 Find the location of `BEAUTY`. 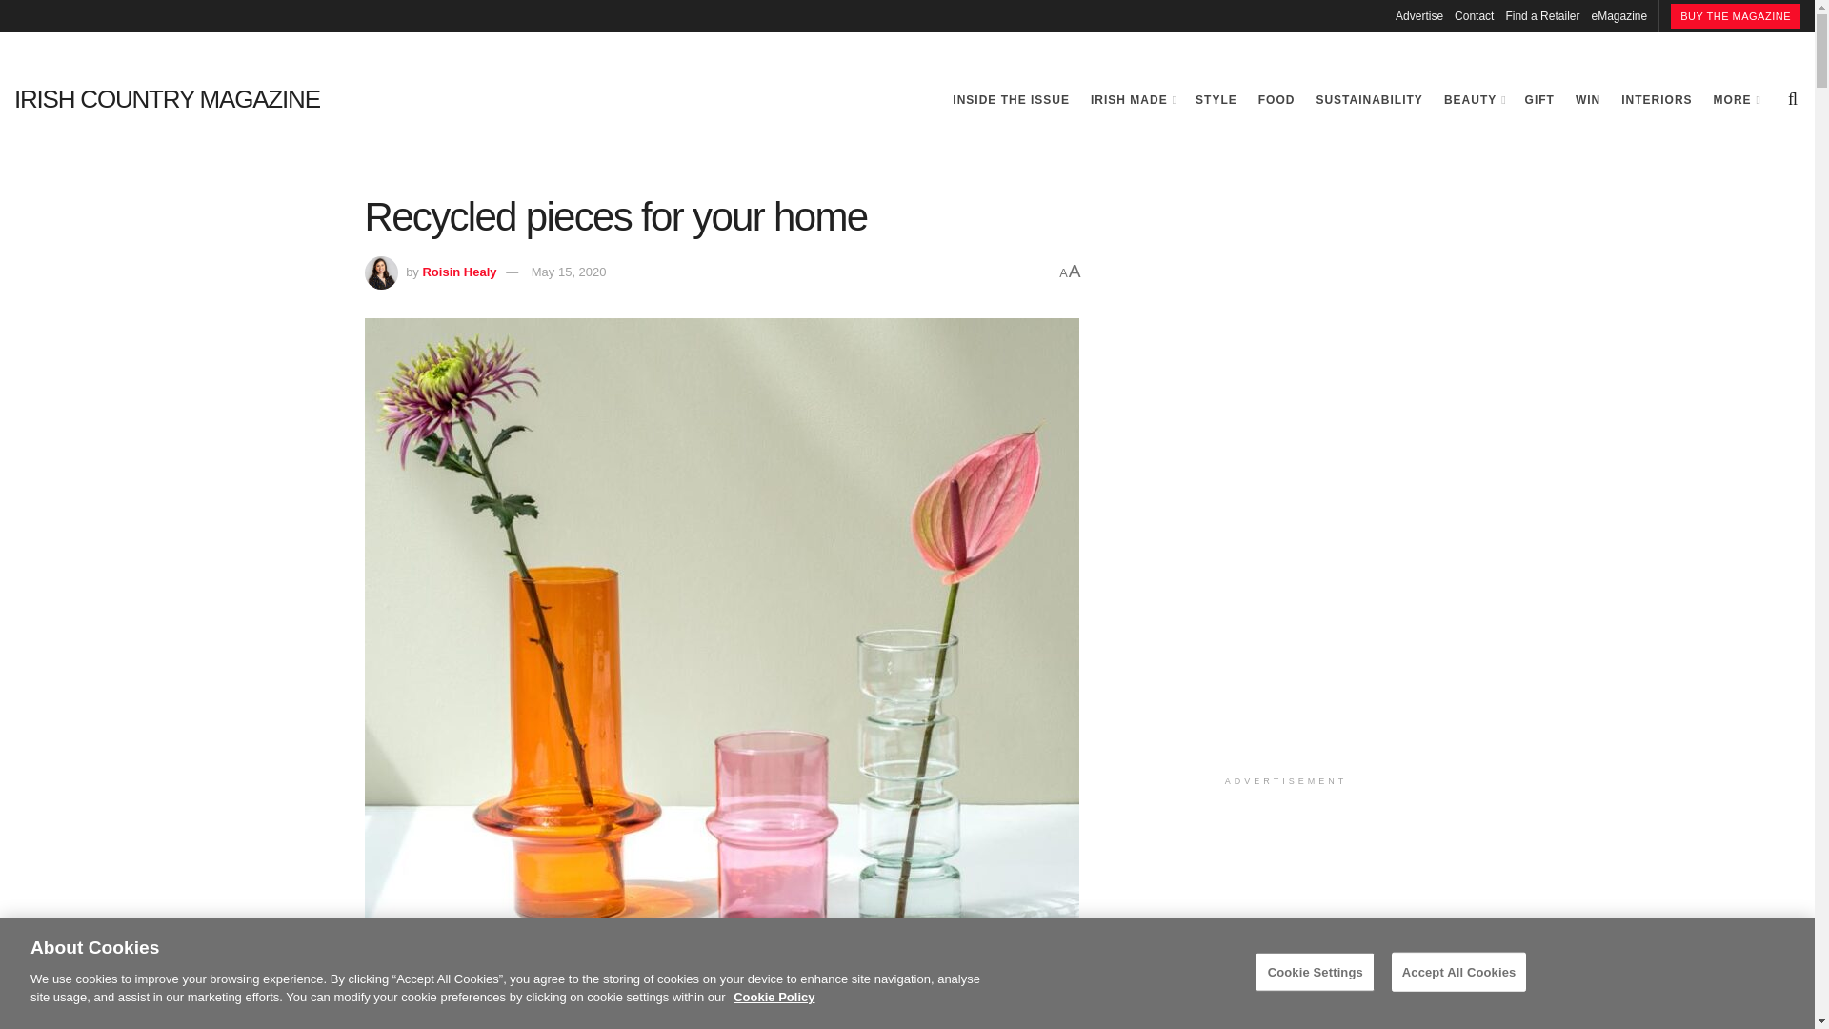

BEAUTY is located at coordinates (1474, 99).